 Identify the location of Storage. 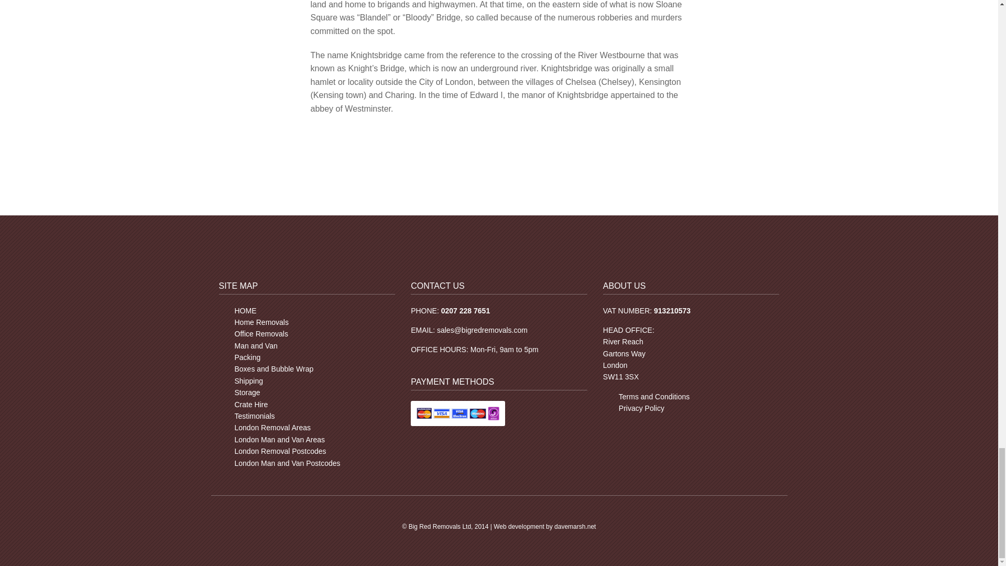
(247, 392).